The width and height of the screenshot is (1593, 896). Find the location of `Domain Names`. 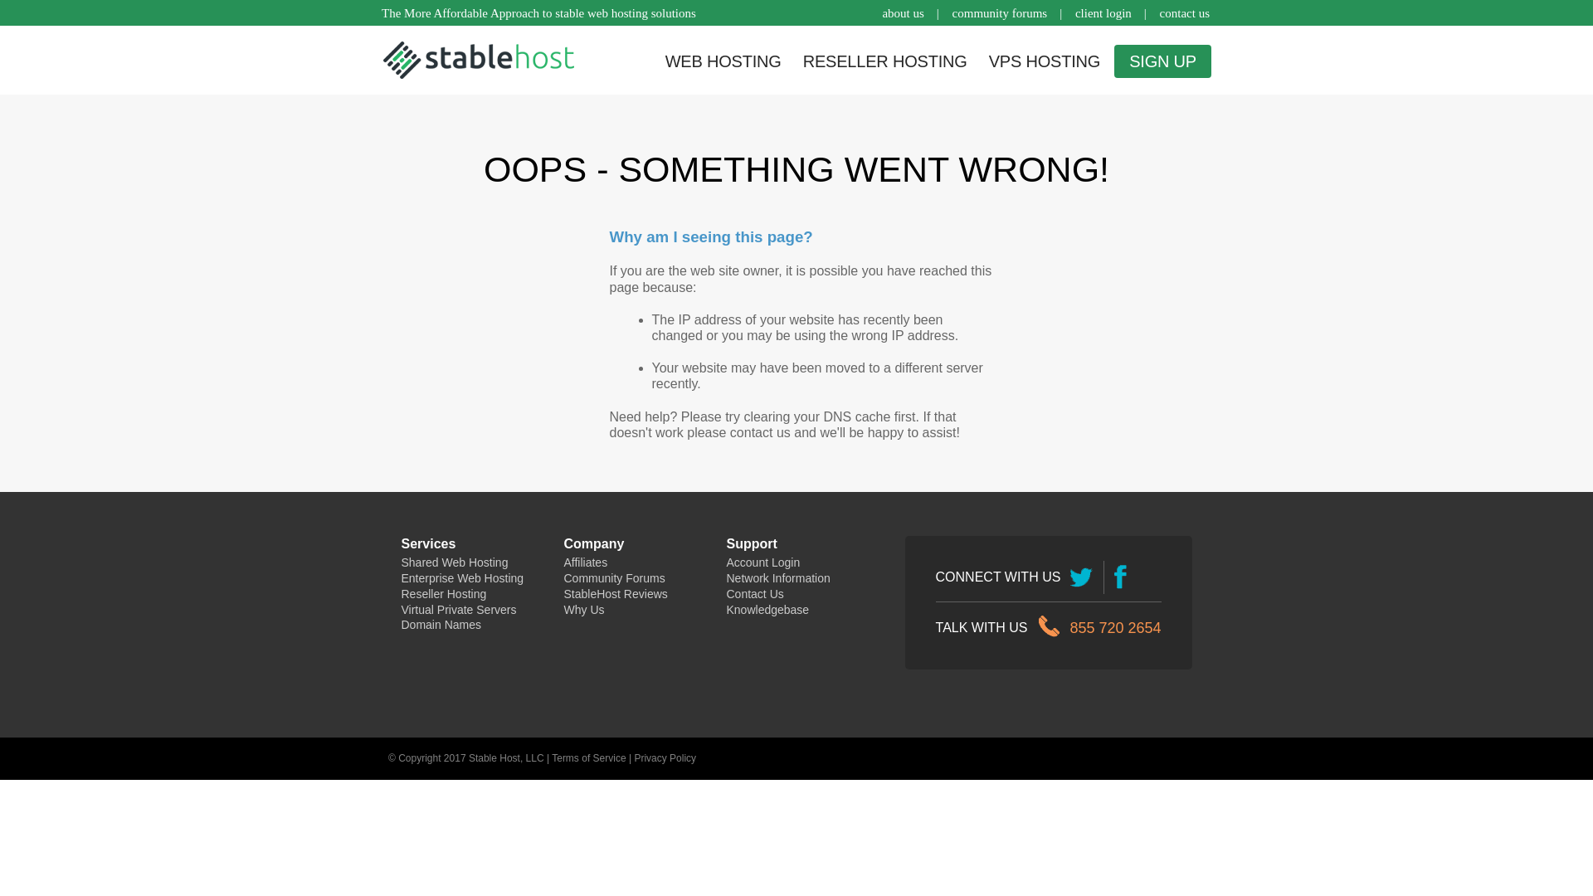

Domain Names is located at coordinates (441, 625).